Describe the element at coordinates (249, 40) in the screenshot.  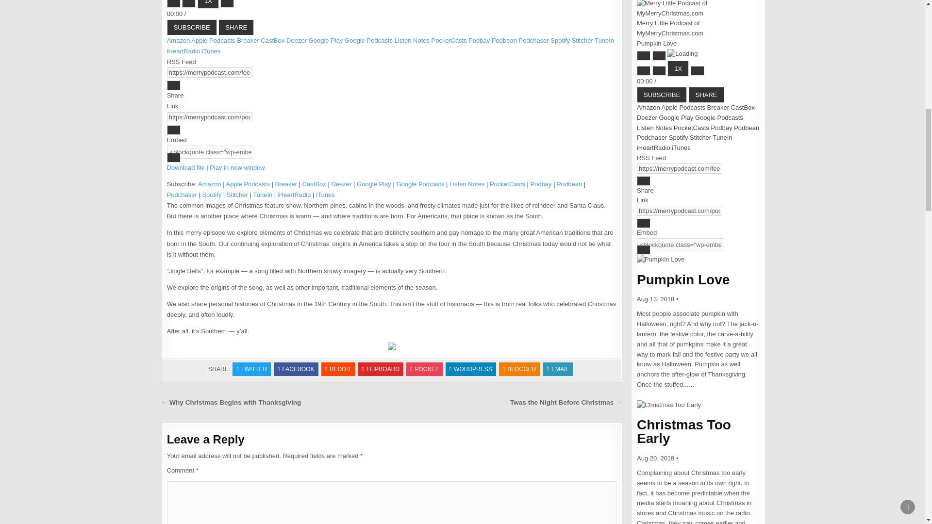
I see `Breaker` at that location.